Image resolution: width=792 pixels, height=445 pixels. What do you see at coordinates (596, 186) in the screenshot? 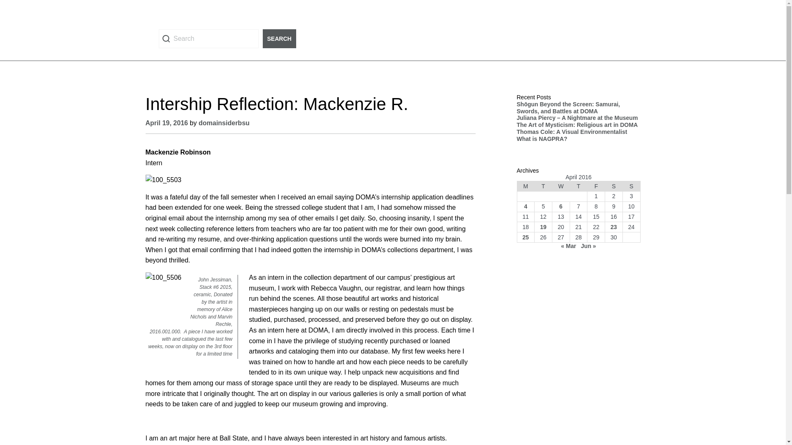
I see `Friday` at bounding box center [596, 186].